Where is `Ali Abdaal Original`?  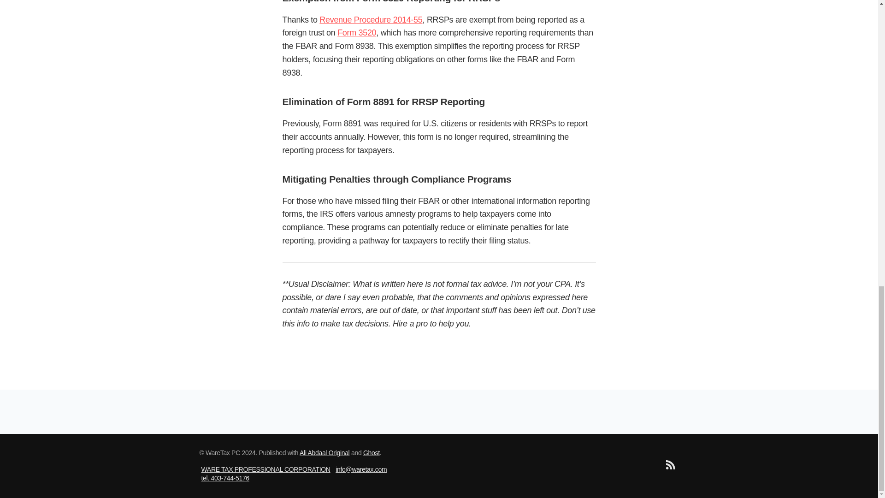 Ali Abdaal Original is located at coordinates (324, 453).